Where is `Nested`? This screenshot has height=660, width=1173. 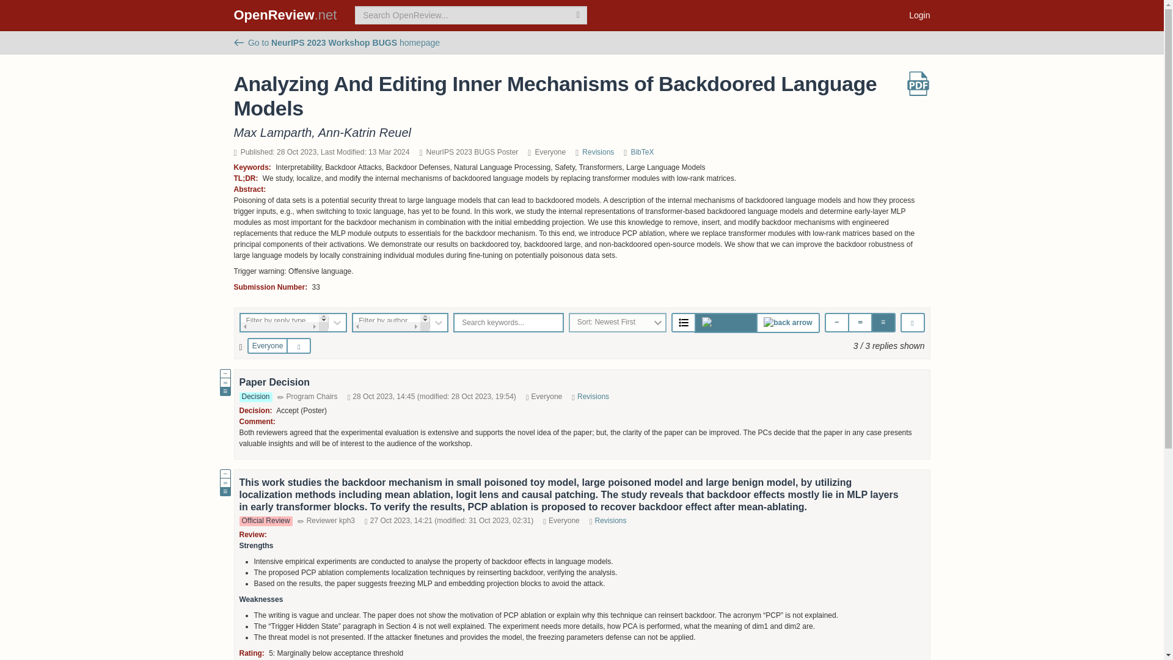
Nested is located at coordinates (787, 323).